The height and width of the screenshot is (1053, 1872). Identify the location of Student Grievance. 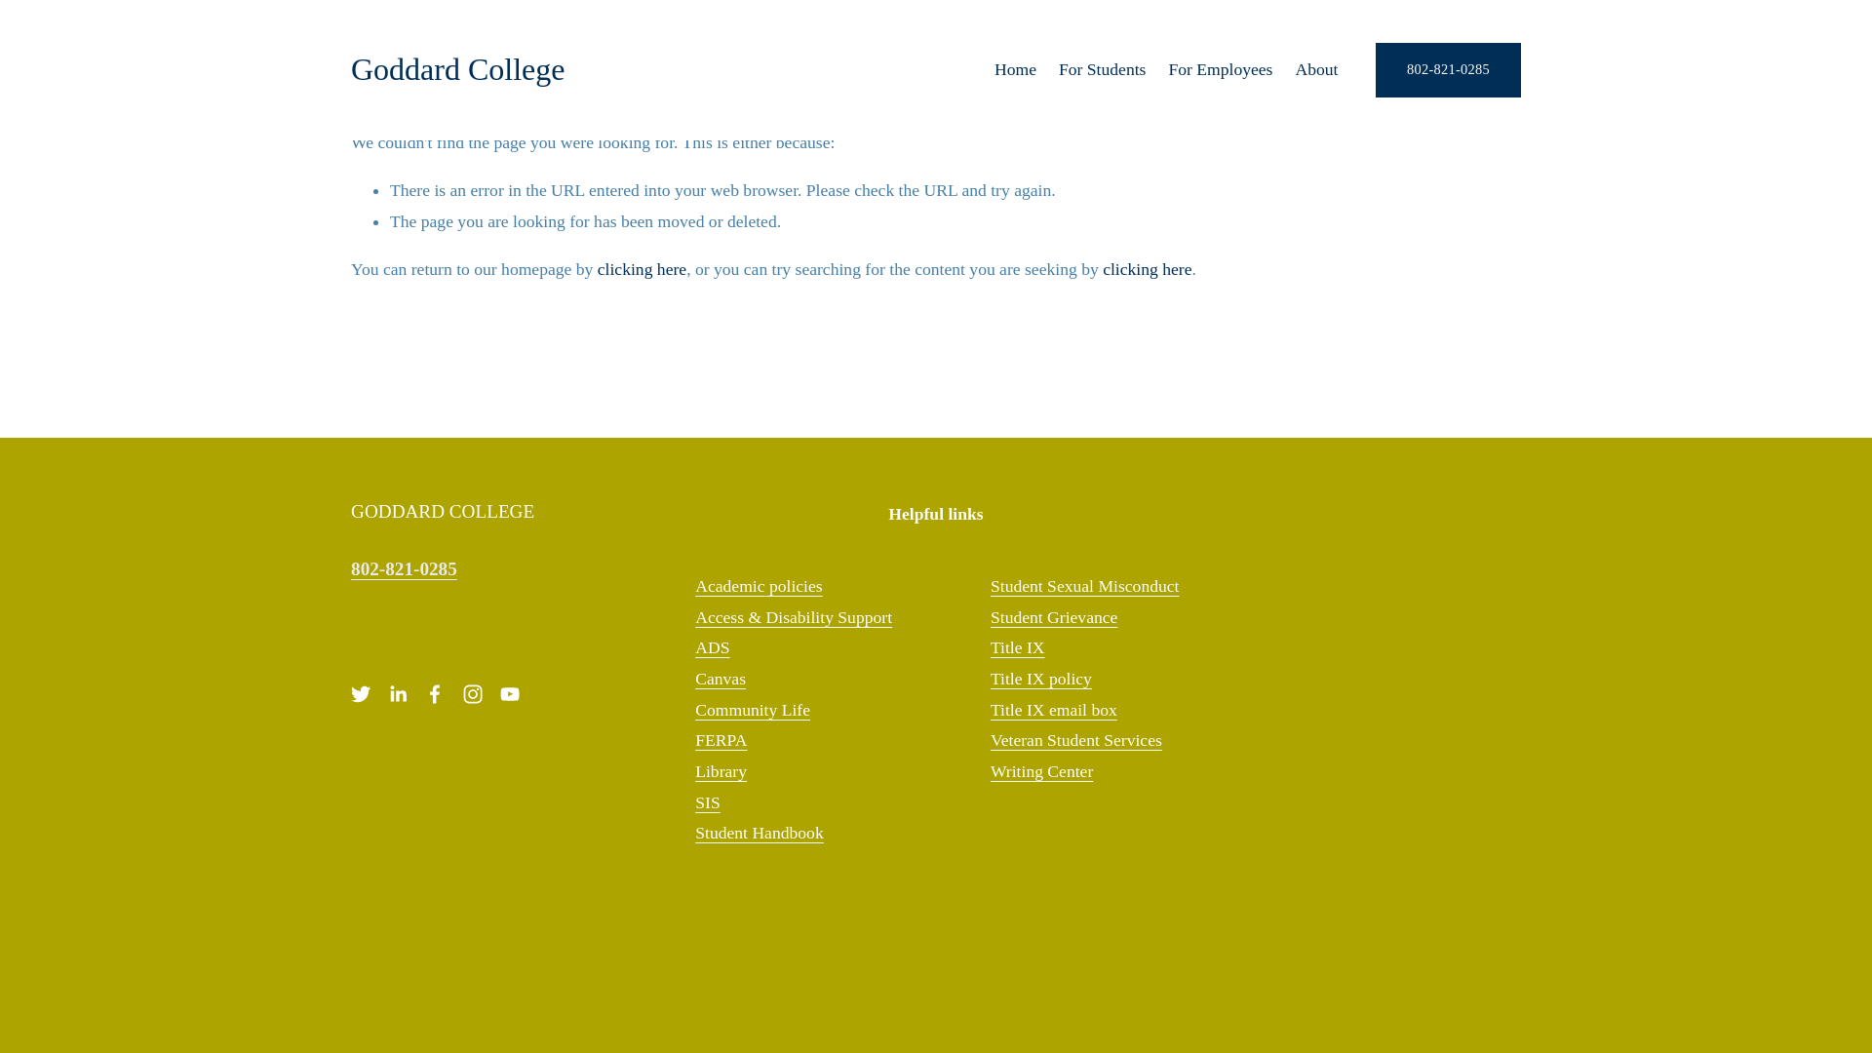
(1053, 618).